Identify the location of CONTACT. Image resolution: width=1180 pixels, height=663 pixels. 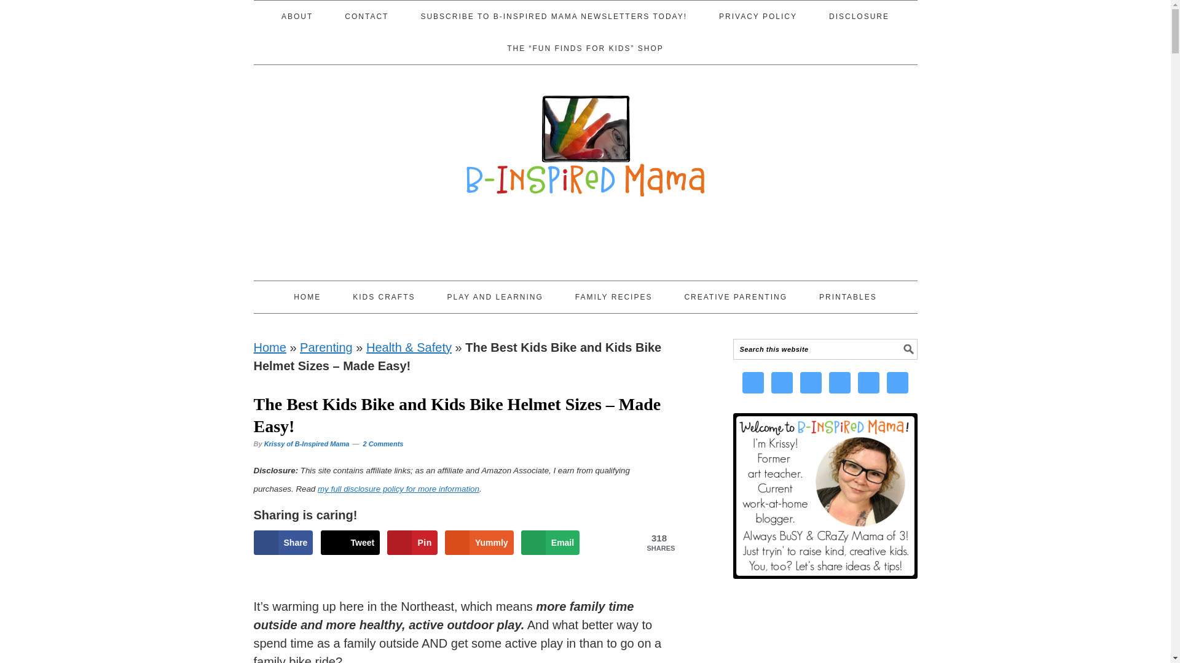
(366, 16).